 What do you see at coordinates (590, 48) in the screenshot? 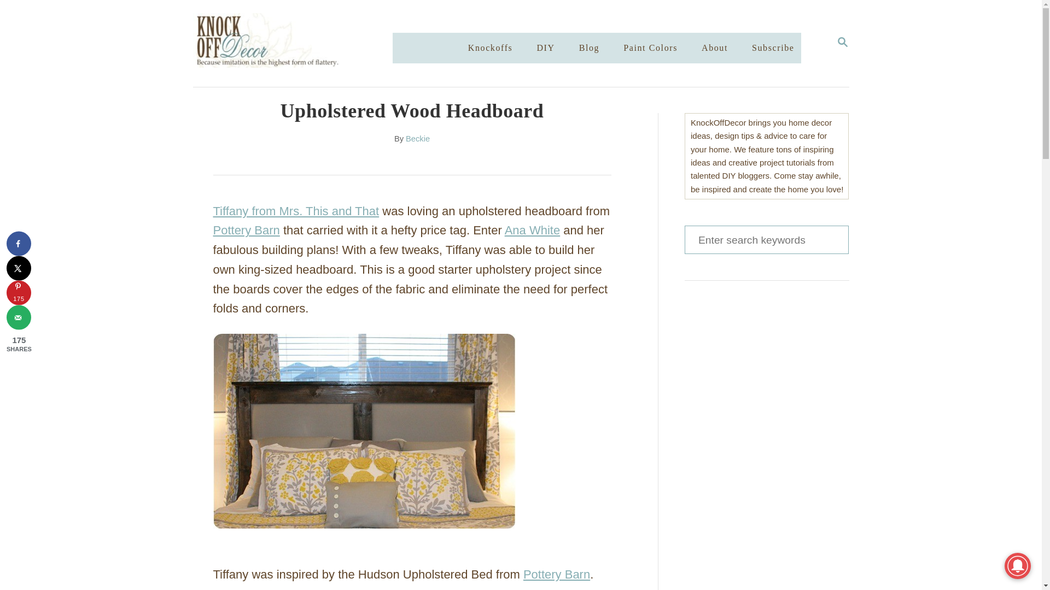
I see `Blog` at bounding box center [590, 48].